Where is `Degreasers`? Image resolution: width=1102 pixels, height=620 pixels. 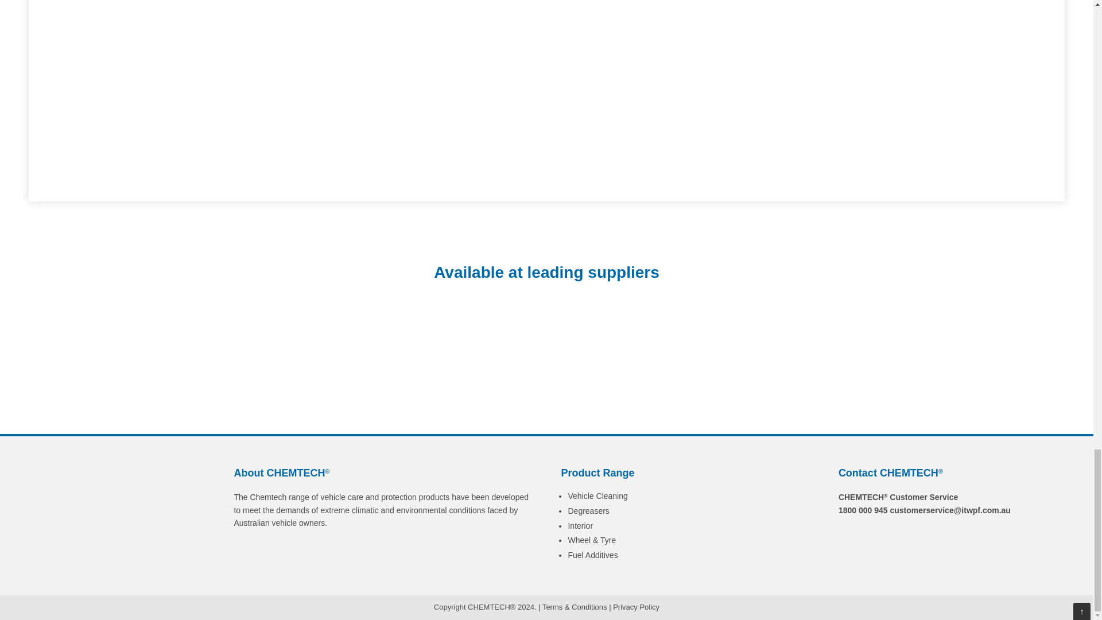 Degreasers is located at coordinates (588, 511).